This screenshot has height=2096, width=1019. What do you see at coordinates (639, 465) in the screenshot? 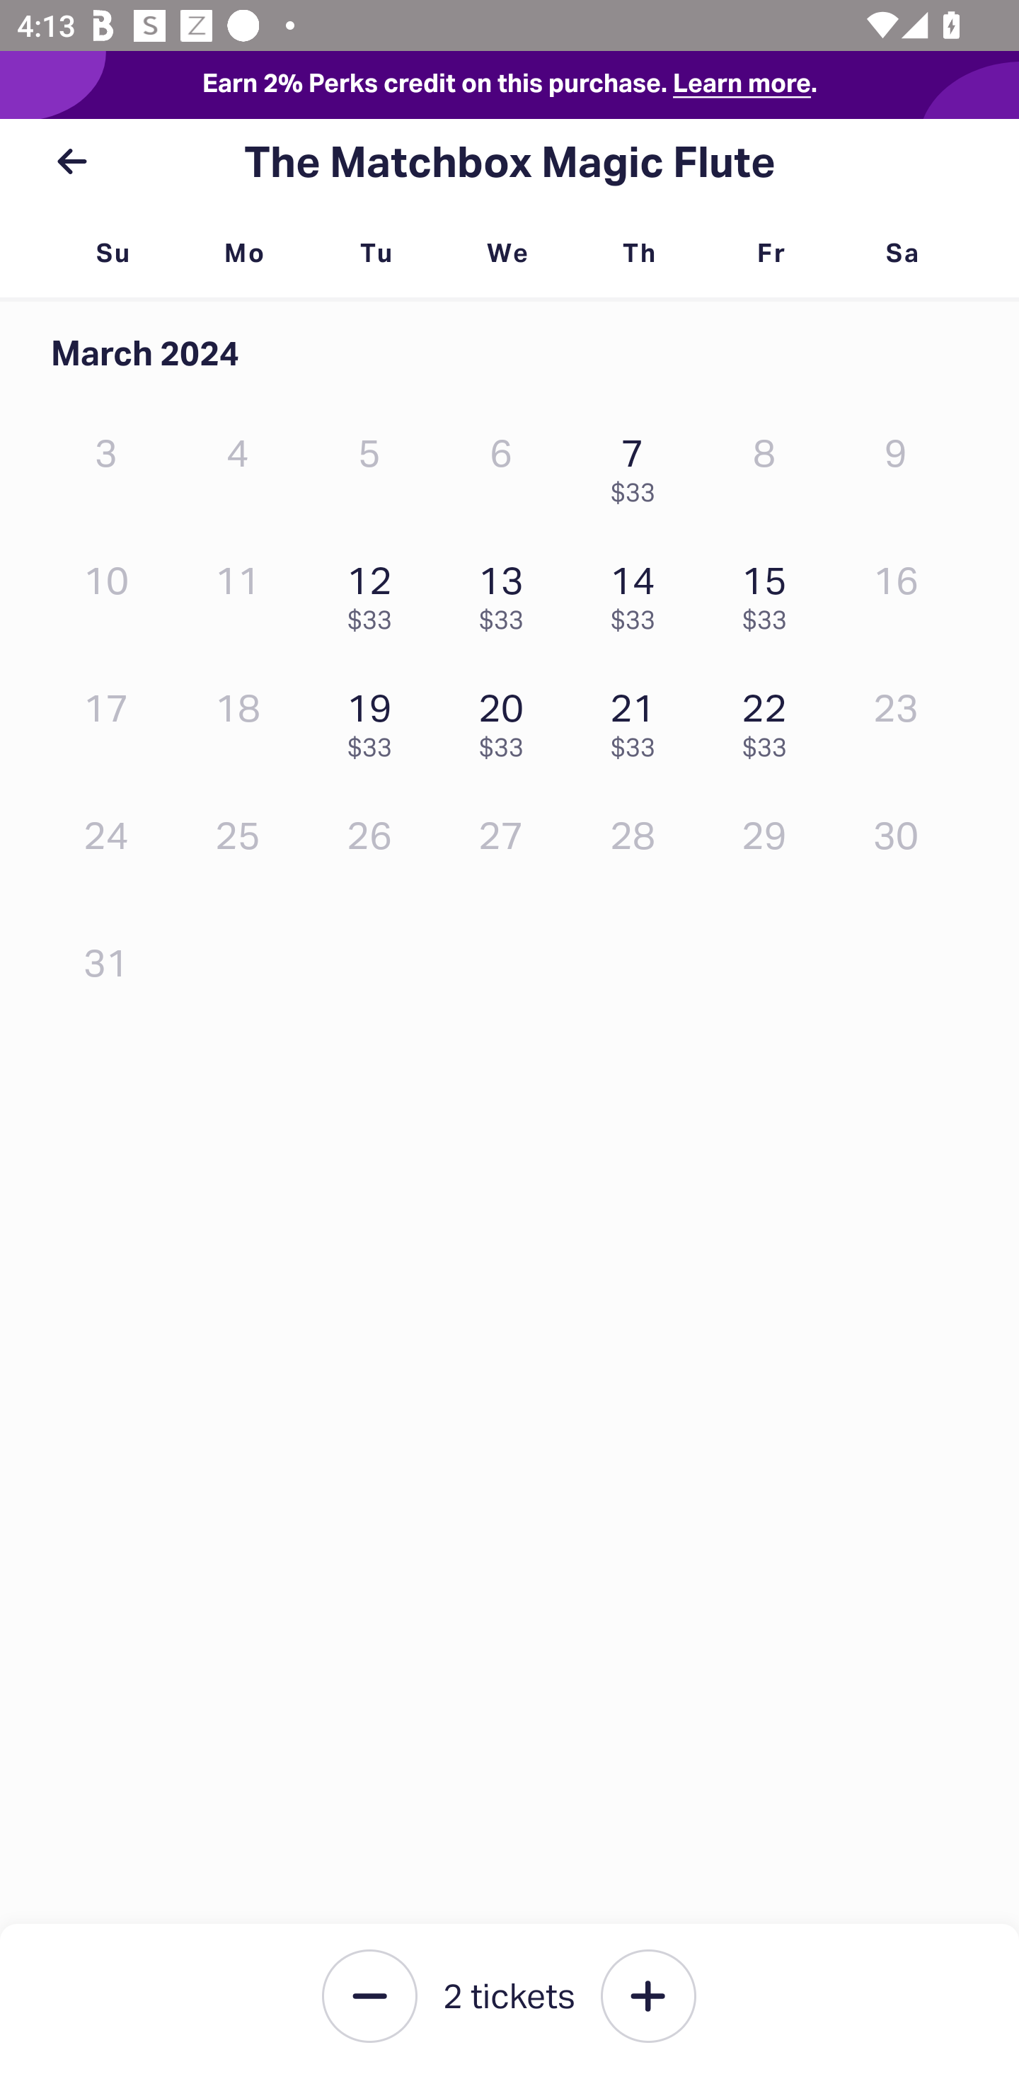
I see `7 $33` at bounding box center [639, 465].